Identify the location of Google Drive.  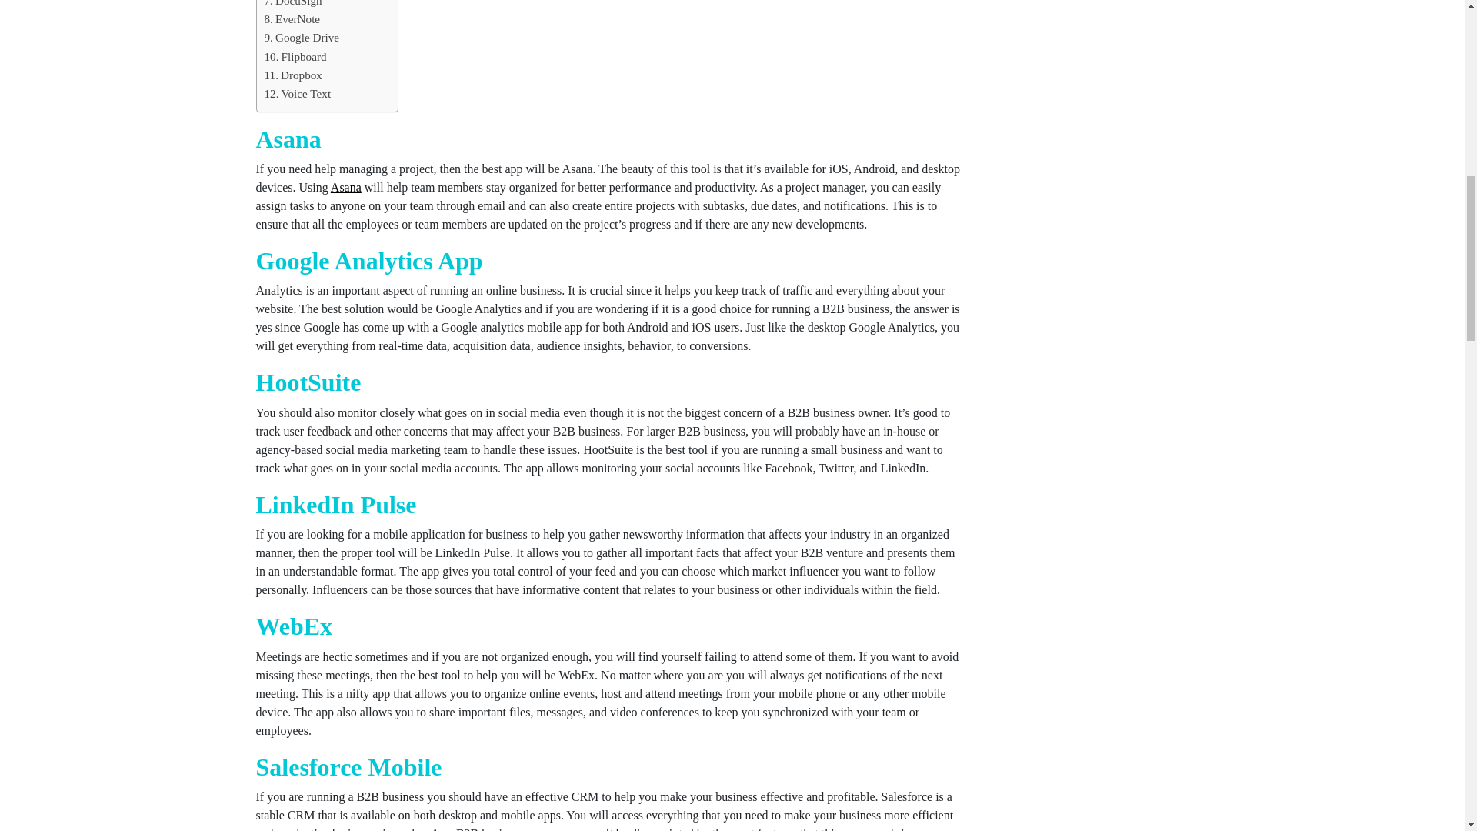
(302, 37).